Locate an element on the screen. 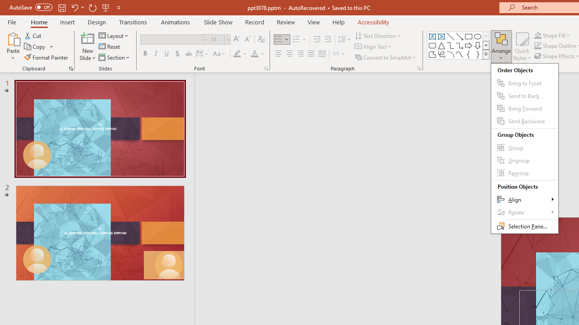 This screenshot has width=579, height=325. Format Painter is located at coordinates (47, 57).